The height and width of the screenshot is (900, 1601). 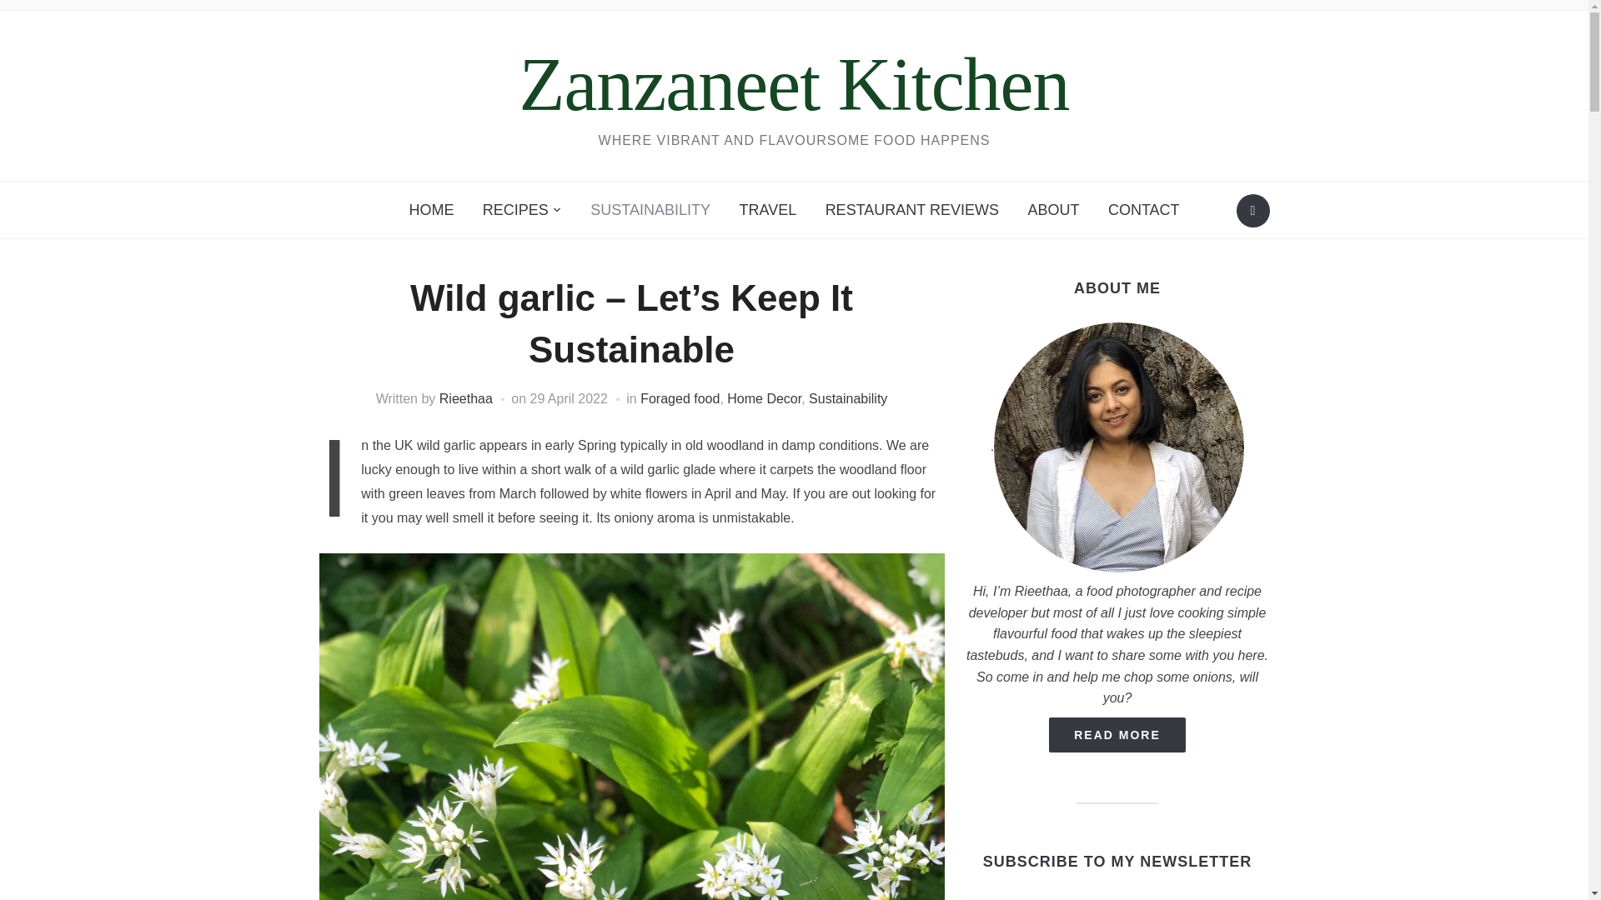 I want to click on Foraged food, so click(x=680, y=398).